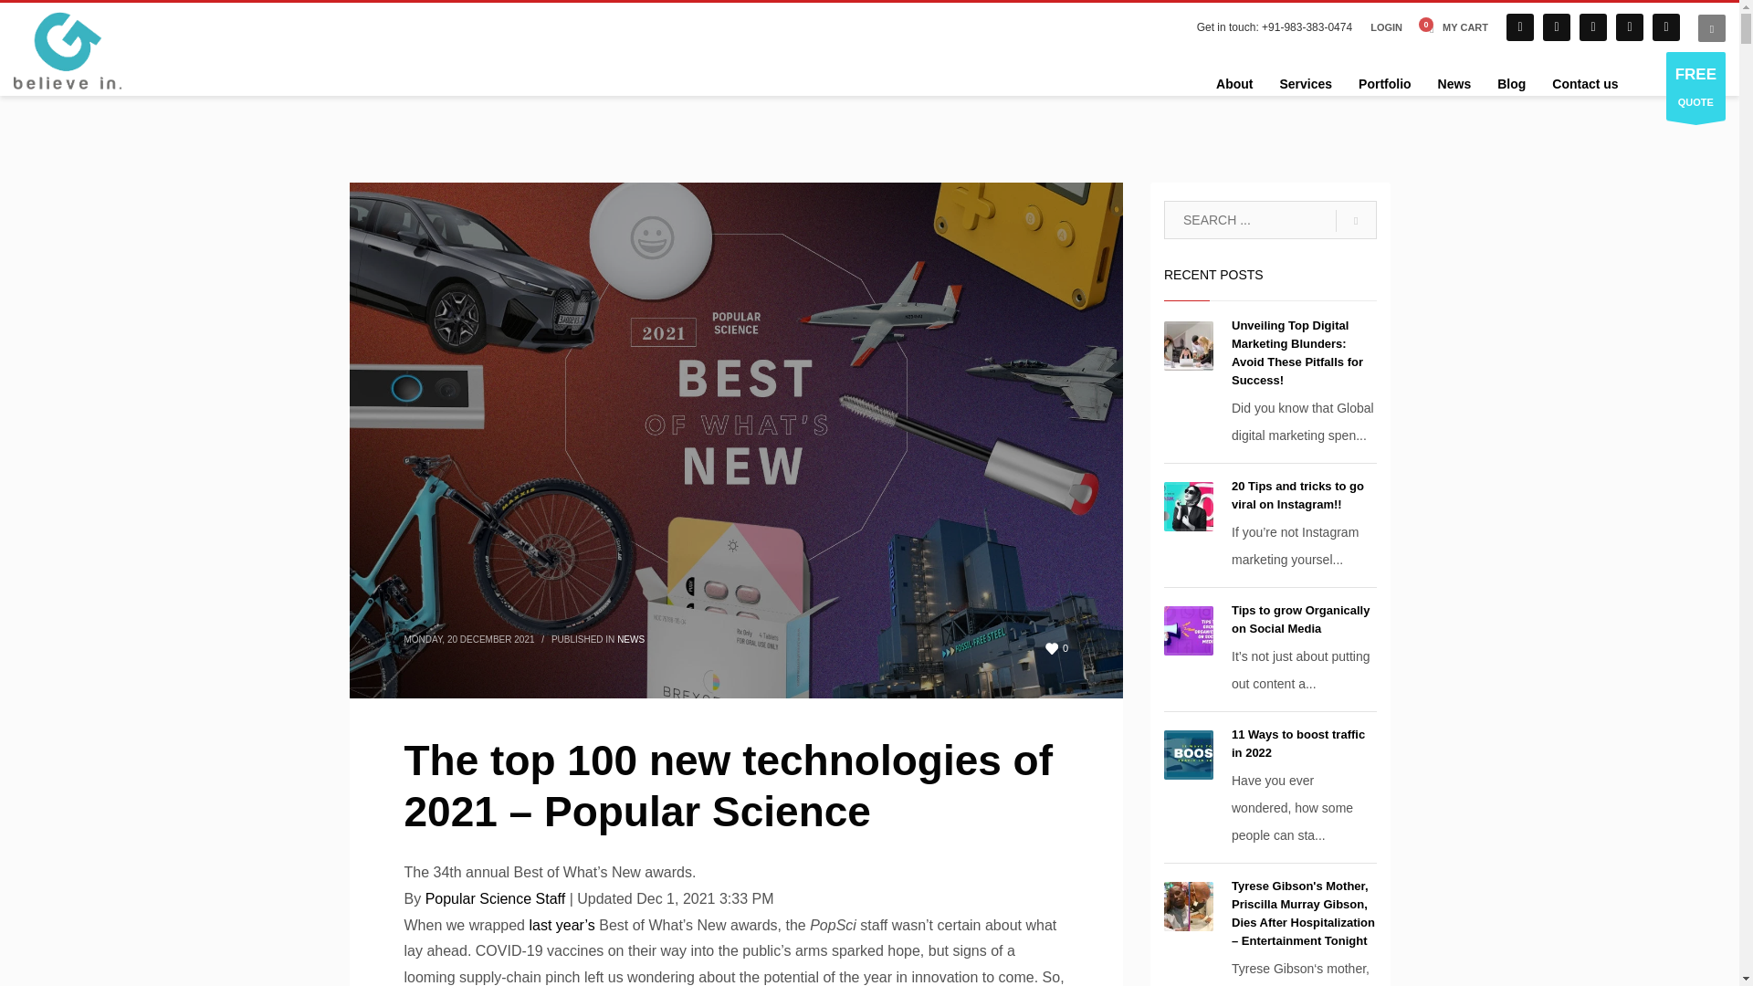 This screenshot has width=1753, height=986. I want to click on View your shopping cart, so click(1454, 27).